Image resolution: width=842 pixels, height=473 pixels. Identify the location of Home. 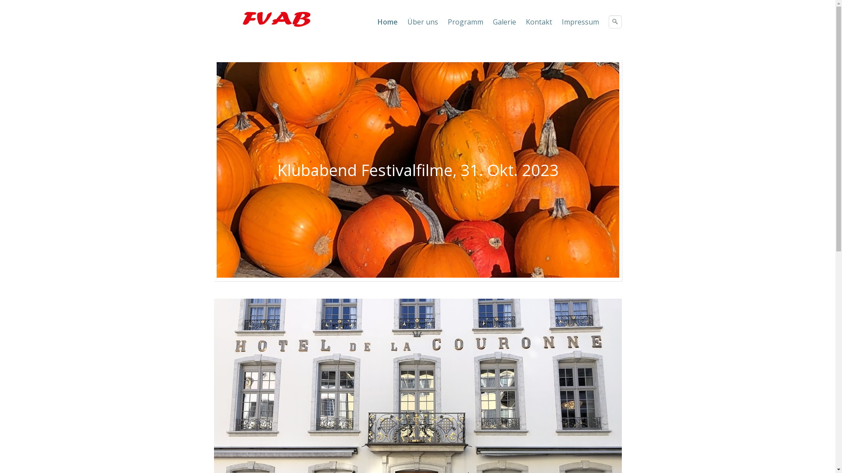
(387, 22).